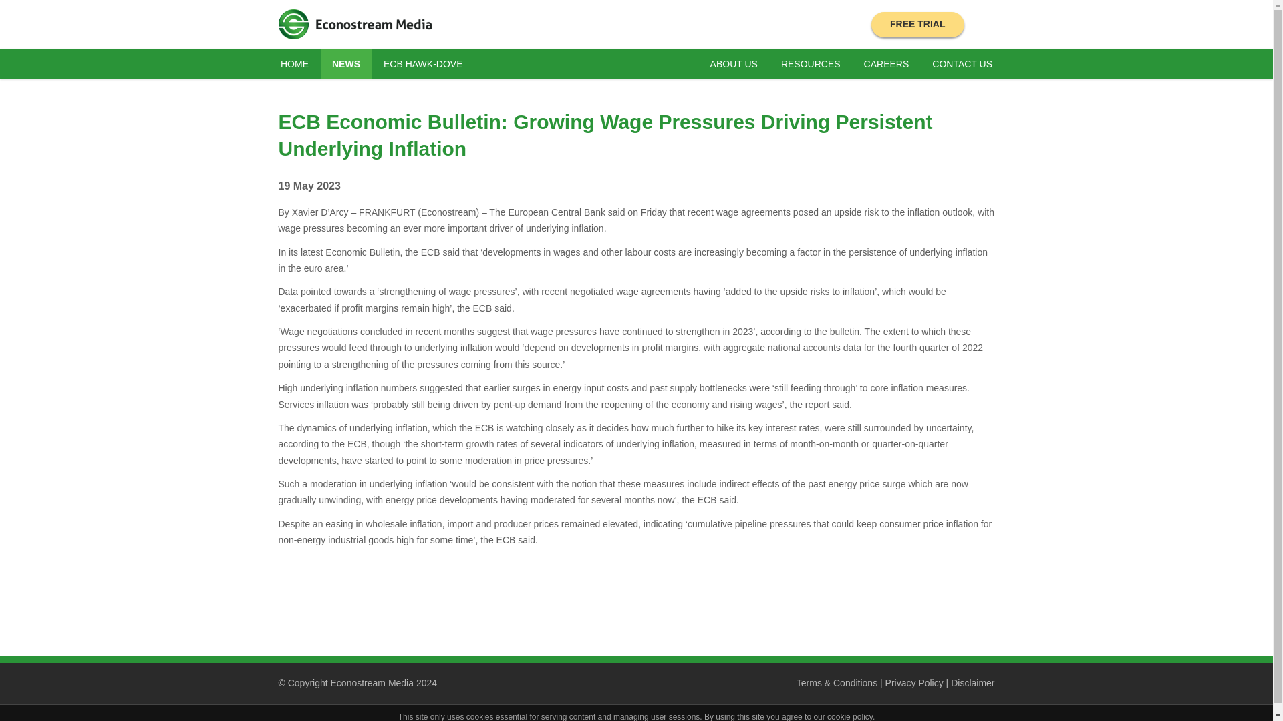 The image size is (1283, 721). I want to click on FREE TRIAL, so click(917, 25).